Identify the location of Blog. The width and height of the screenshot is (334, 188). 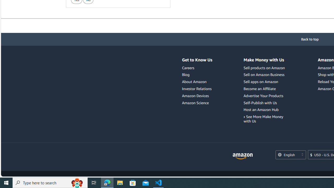
(186, 75).